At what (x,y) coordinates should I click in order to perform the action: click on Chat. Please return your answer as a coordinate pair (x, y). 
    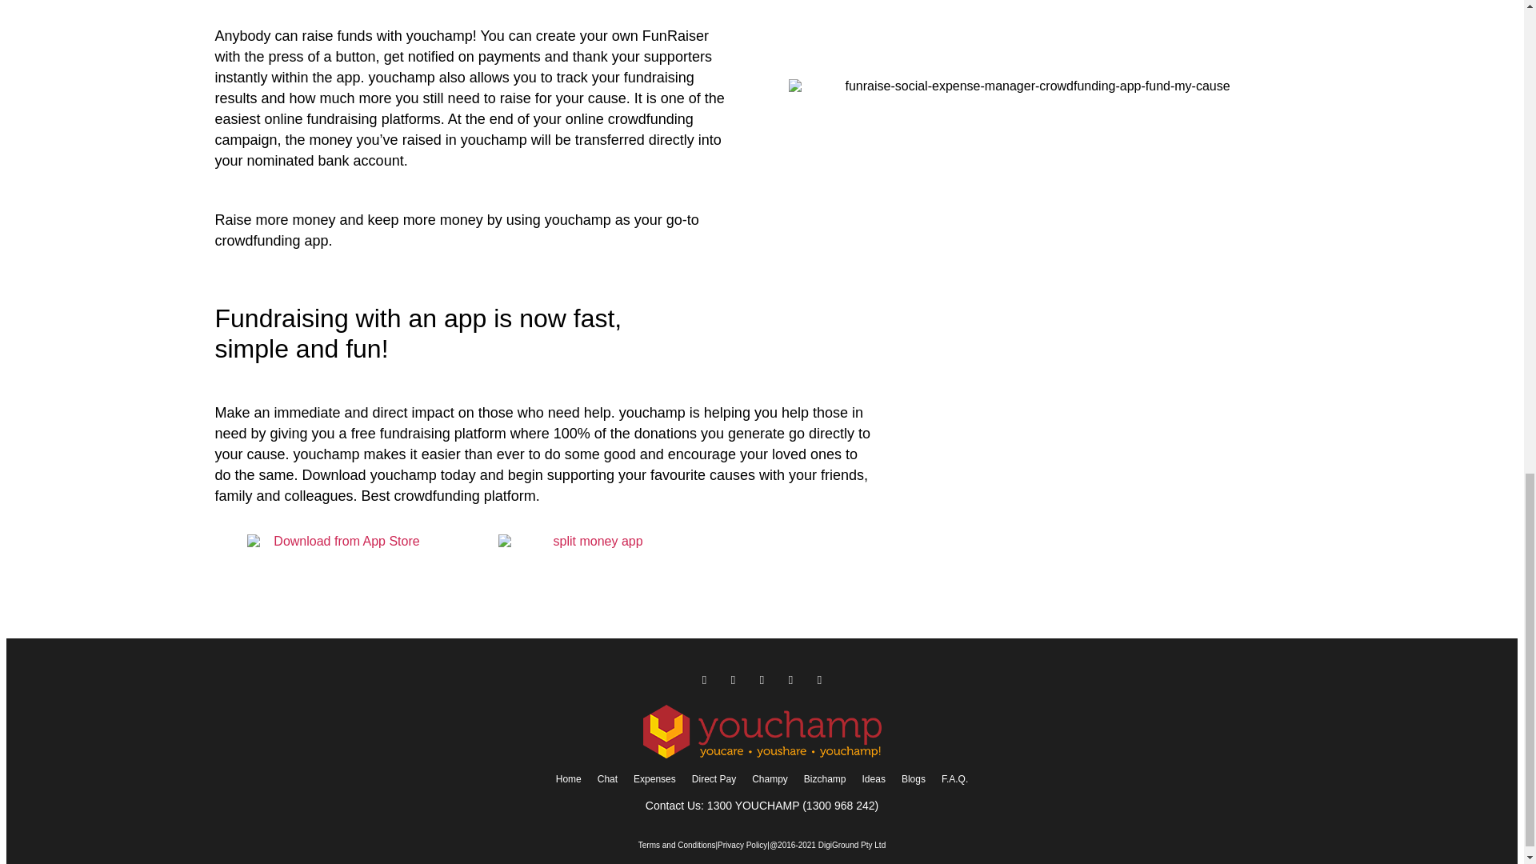
    Looking at the image, I should click on (607, 779).